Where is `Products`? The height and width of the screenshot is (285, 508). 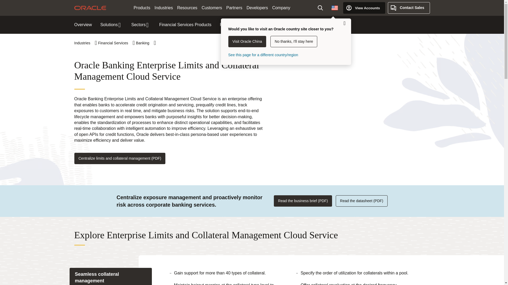 Products is located at coordinates (142, 8).